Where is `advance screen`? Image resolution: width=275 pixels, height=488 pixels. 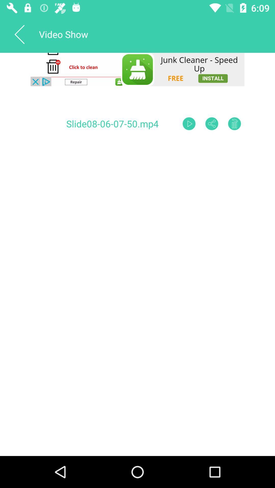 advance screen is located at coordinates (189, 124).